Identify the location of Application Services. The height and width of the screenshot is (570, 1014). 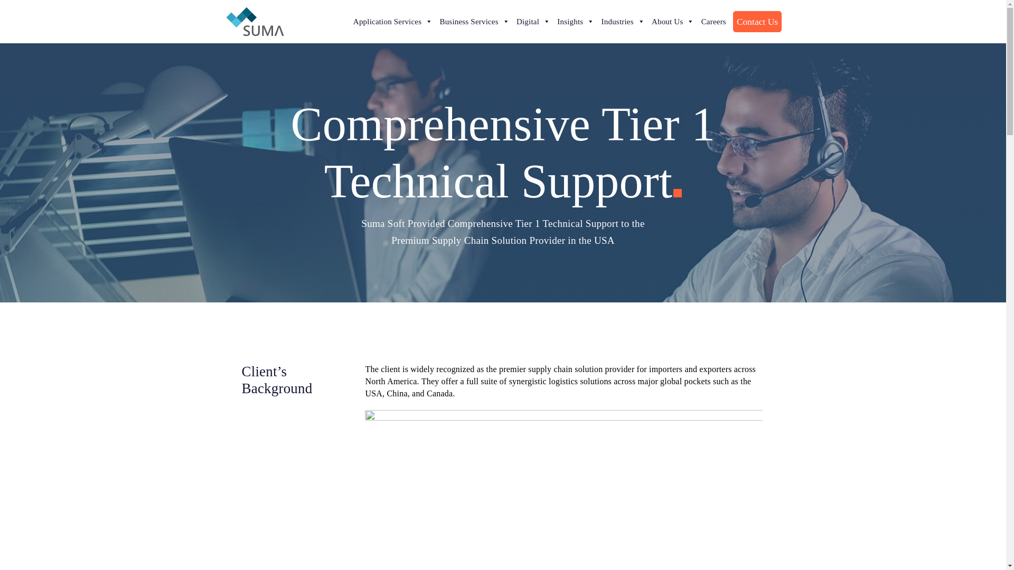
(393, 21).